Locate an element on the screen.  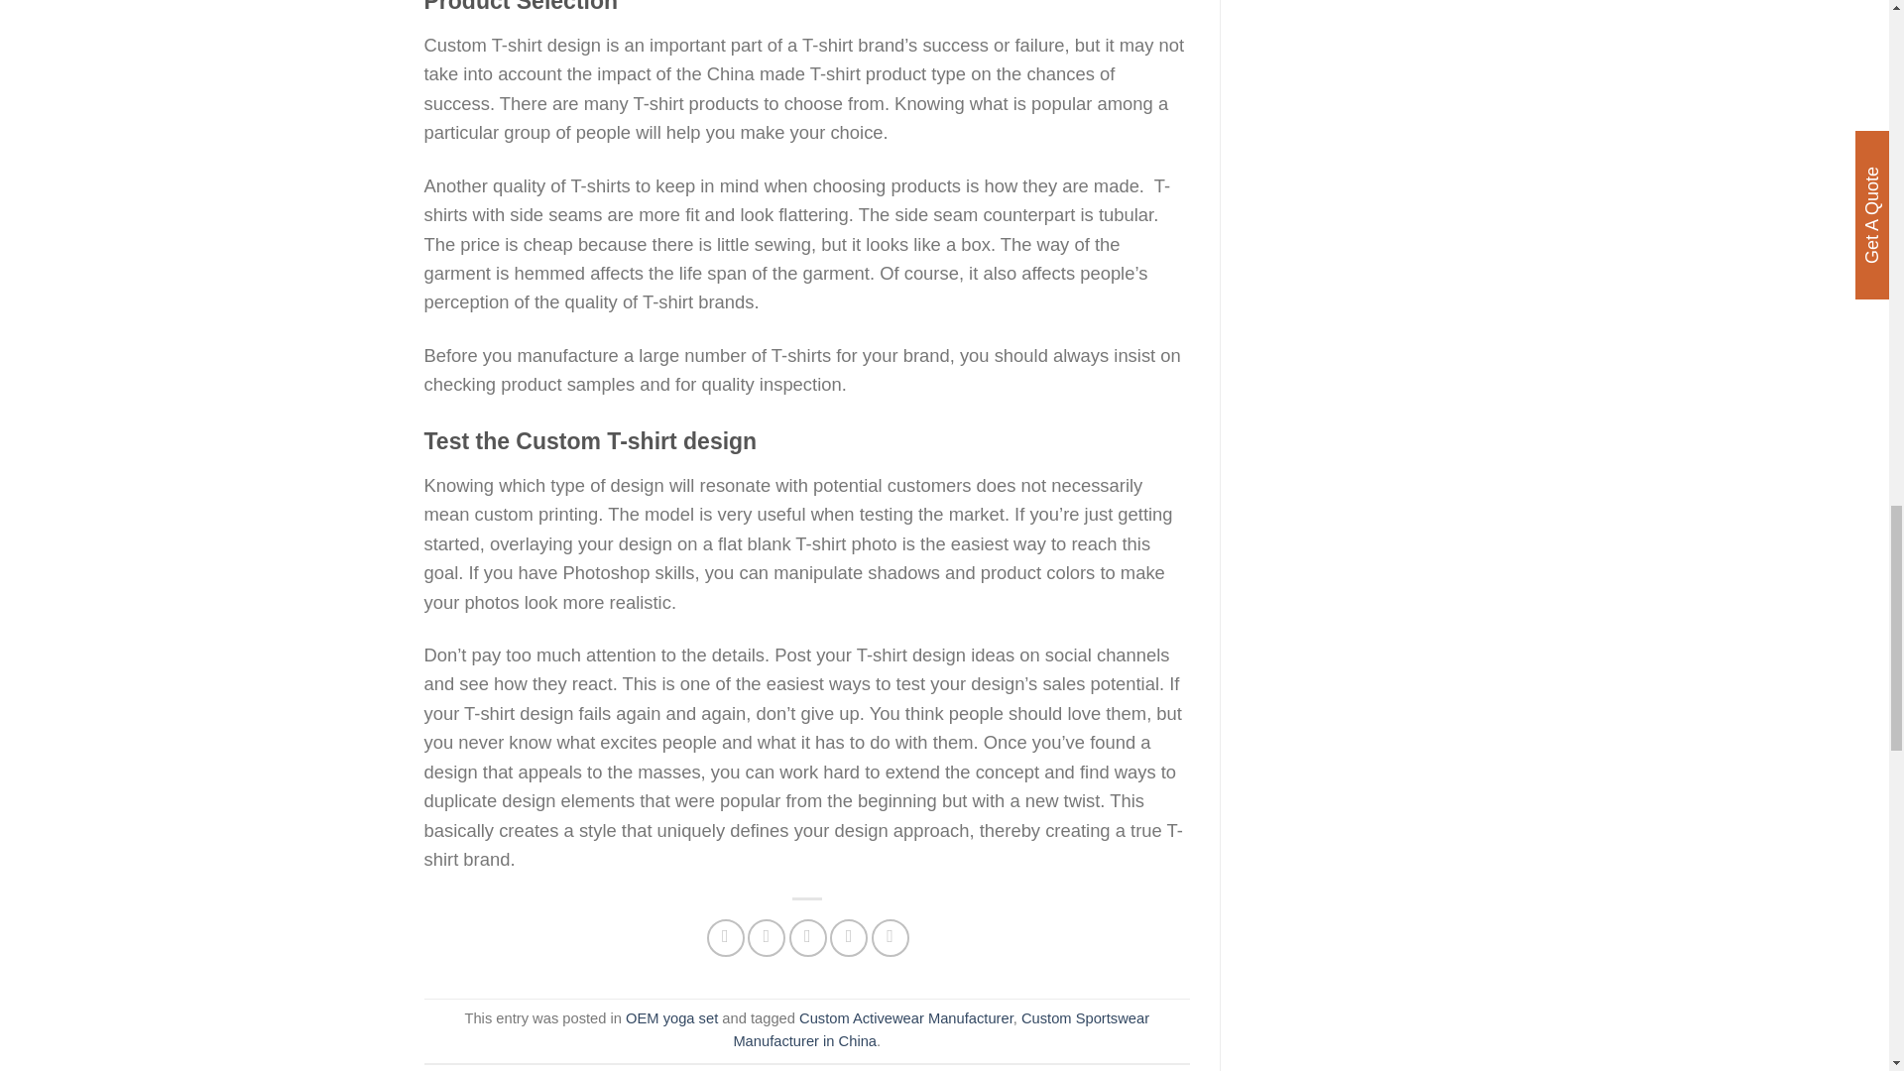
Share on Facebook is located at coordinates (725, 938).